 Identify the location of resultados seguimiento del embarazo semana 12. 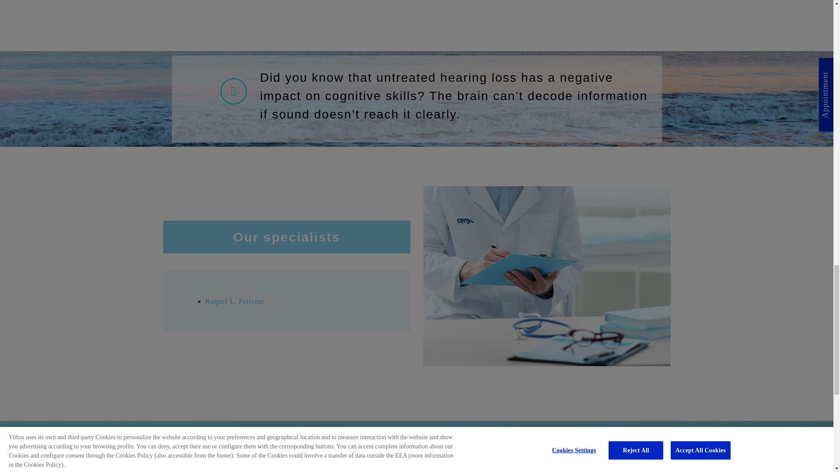
(547, 276).